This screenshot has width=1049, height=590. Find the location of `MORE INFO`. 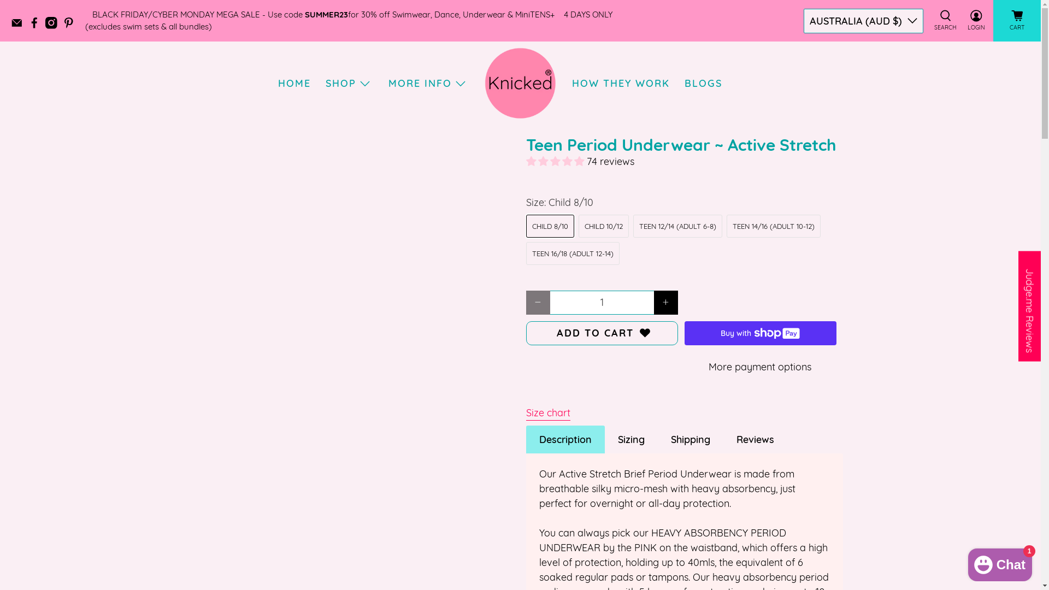

MORE INFO is located at coordinates (428, 83).